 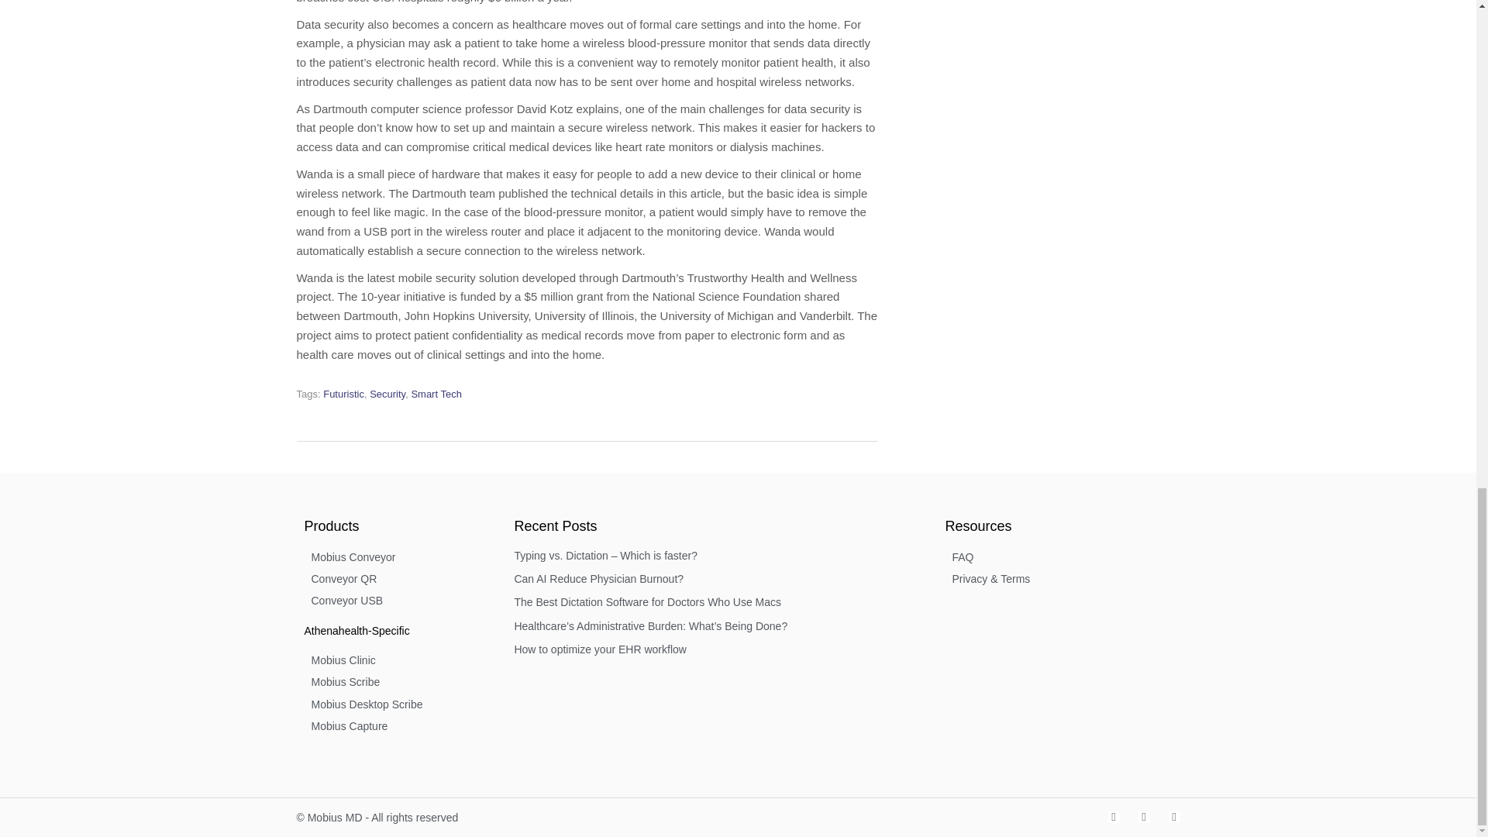 What do you see at coordinates (387, 394) in the screenshot?
I see `Security` at bounding box center [387, 394].